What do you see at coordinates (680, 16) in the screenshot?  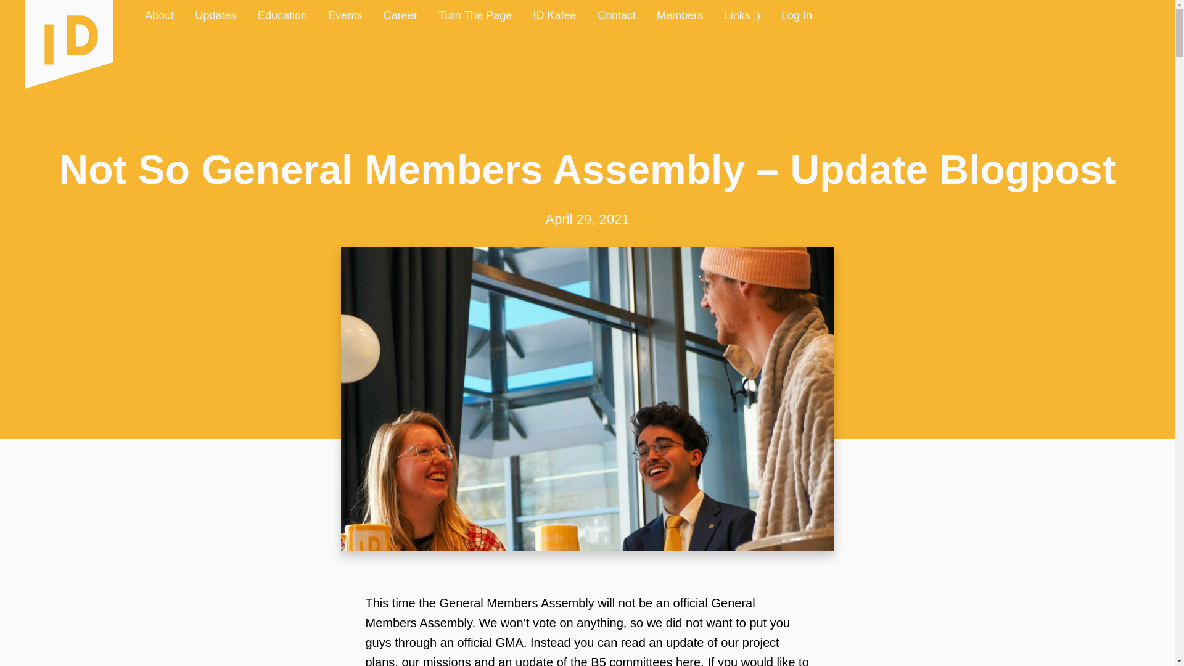 I see `Members` at bounding box center [680, 16].